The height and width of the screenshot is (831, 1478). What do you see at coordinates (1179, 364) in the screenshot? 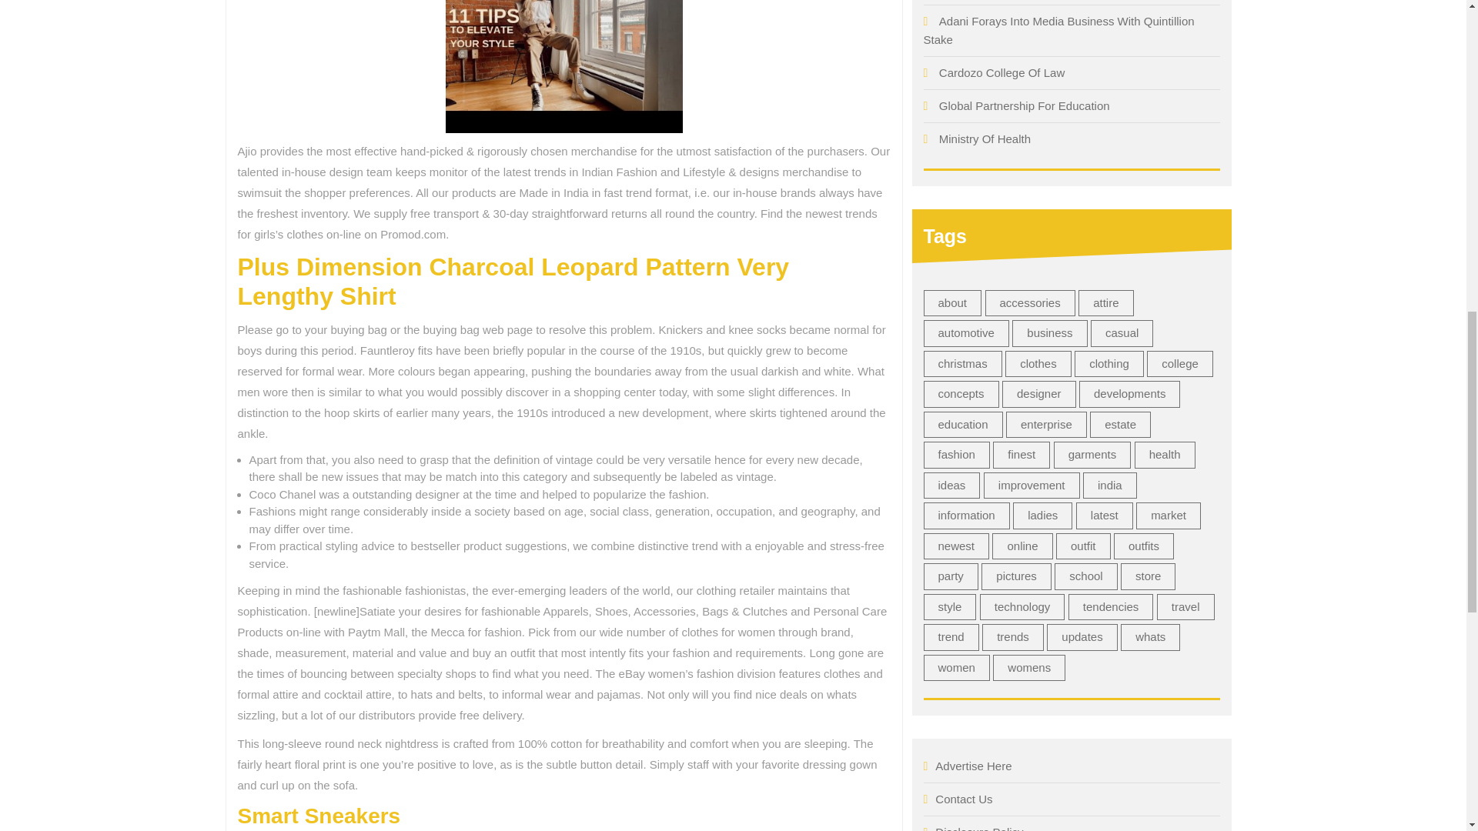
I see `college` at bounding box center [1179, 364].